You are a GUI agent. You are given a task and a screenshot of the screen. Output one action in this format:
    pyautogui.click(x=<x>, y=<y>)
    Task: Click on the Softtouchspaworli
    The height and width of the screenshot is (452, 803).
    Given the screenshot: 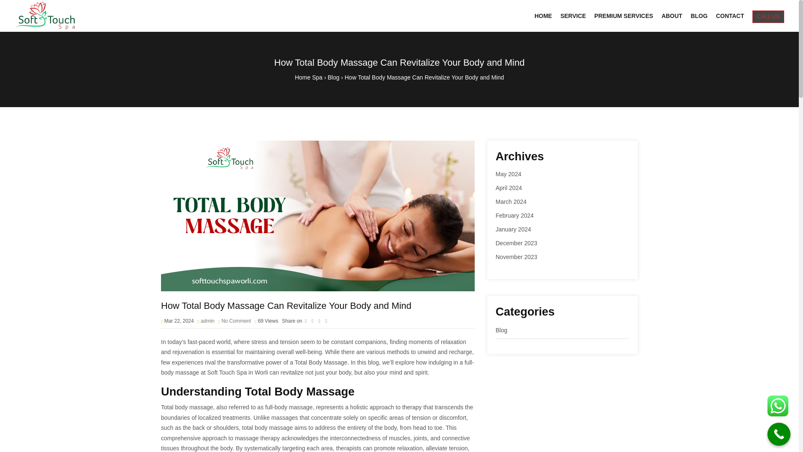 What is the action you would take?
    pyautogui.click(x=45, y=16)
    